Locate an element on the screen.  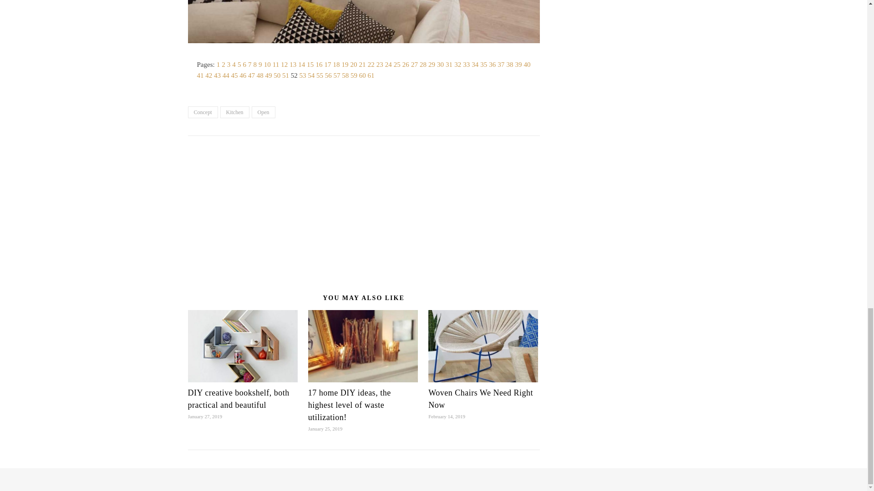
18 is located at coordinates (336, 65).